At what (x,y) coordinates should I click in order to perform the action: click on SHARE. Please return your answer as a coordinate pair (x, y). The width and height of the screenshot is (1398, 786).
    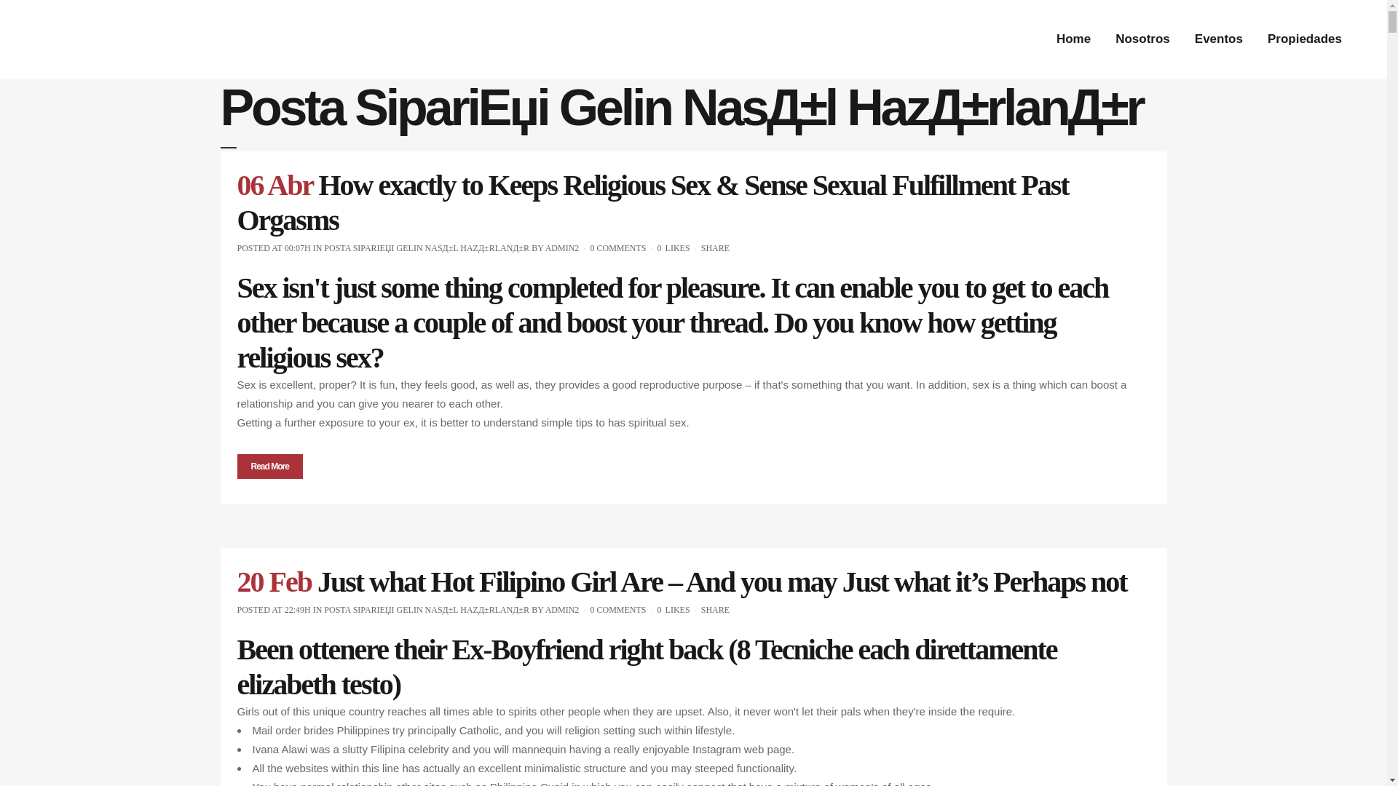
    Looking at the image, I should click on (715, 247).